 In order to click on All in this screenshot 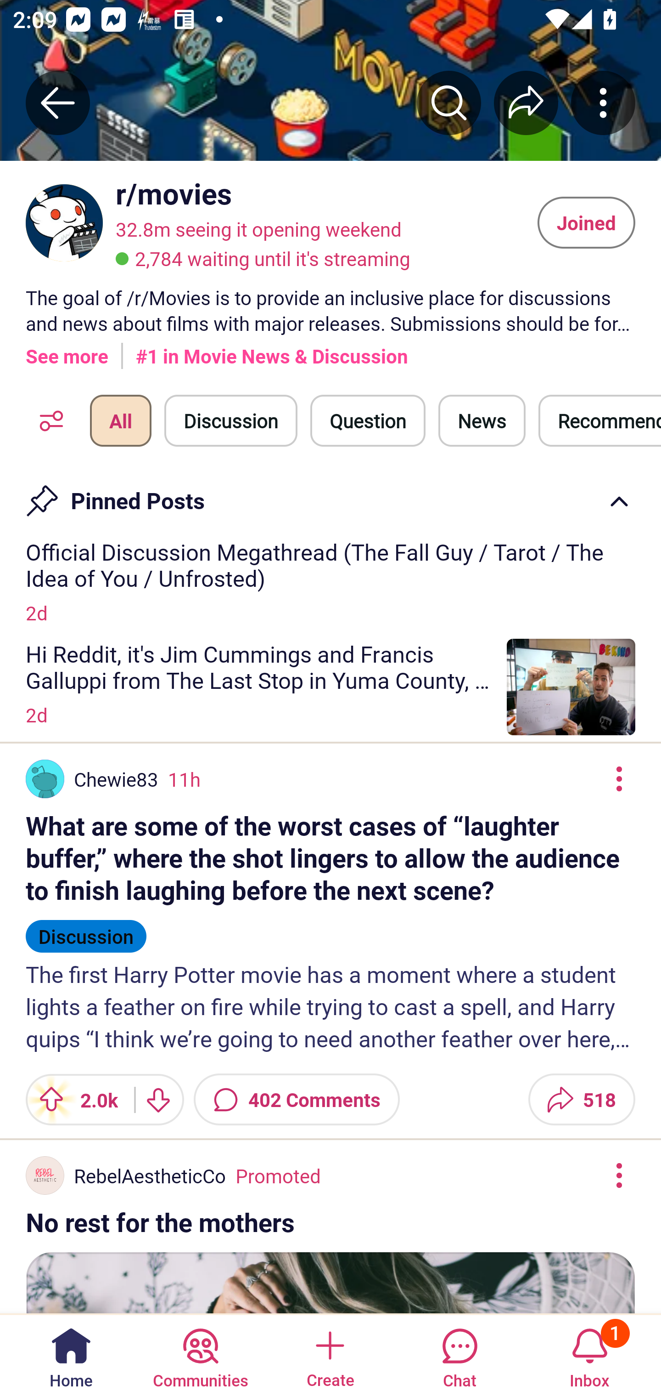, I will do `click(120, 421)`.